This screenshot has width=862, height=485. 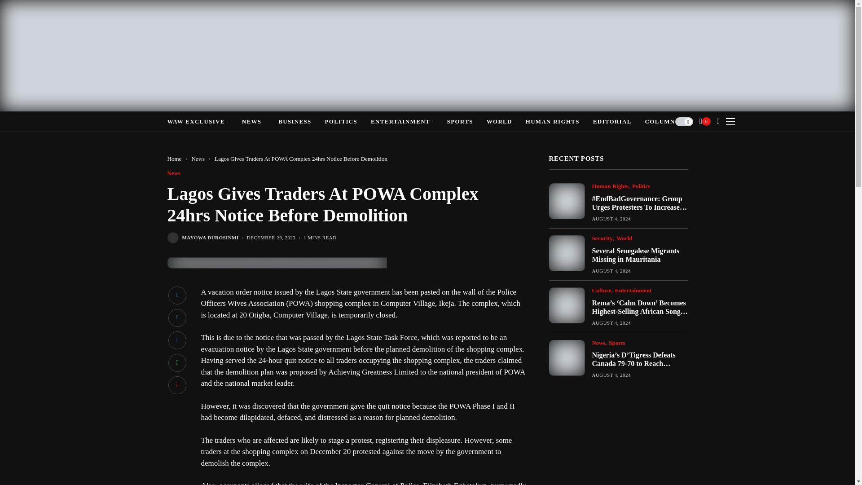 I want to click on Posts by Mayowa Durosinmi, so click(x=210, y=237).